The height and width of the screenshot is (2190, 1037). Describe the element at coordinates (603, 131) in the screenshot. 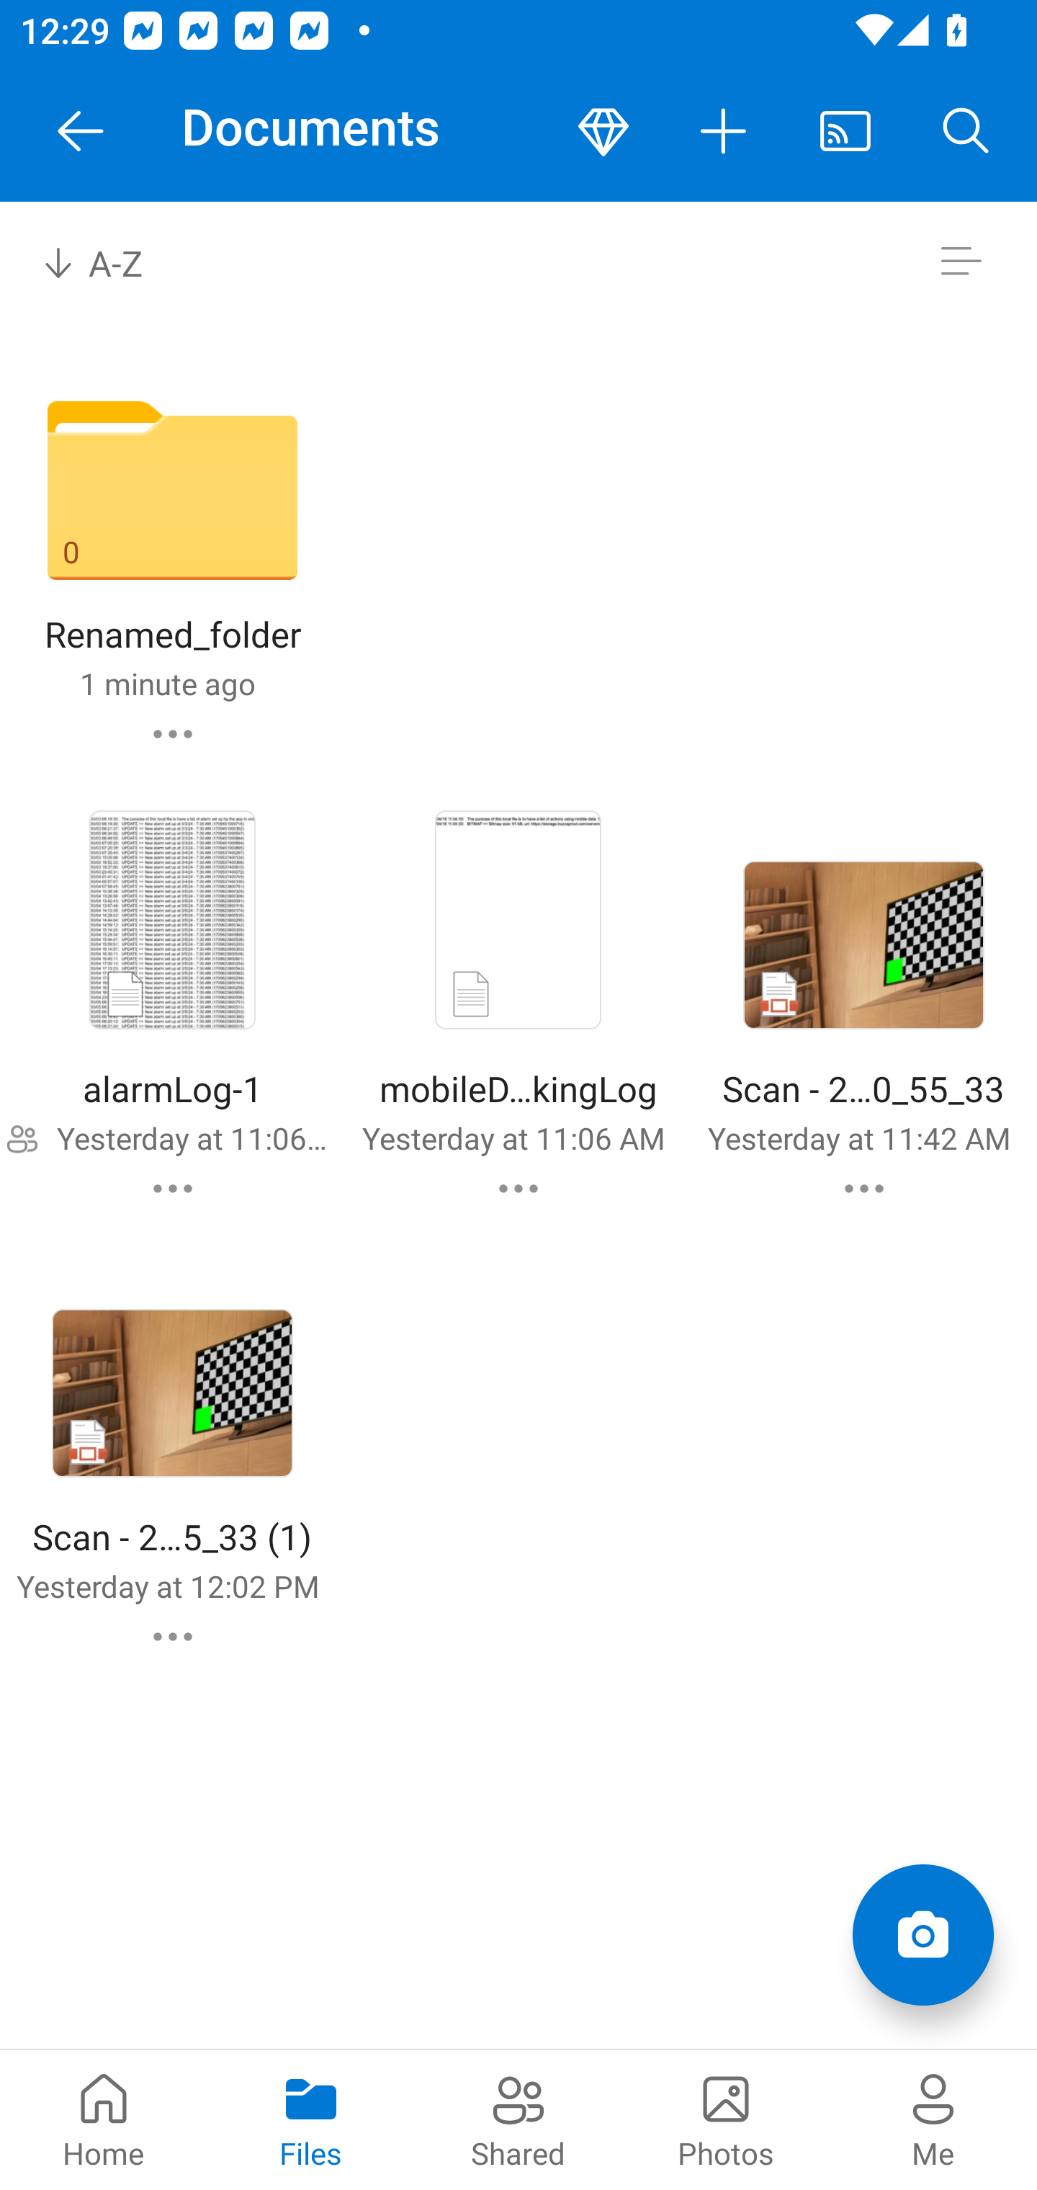

I see `Premium button` at that location.